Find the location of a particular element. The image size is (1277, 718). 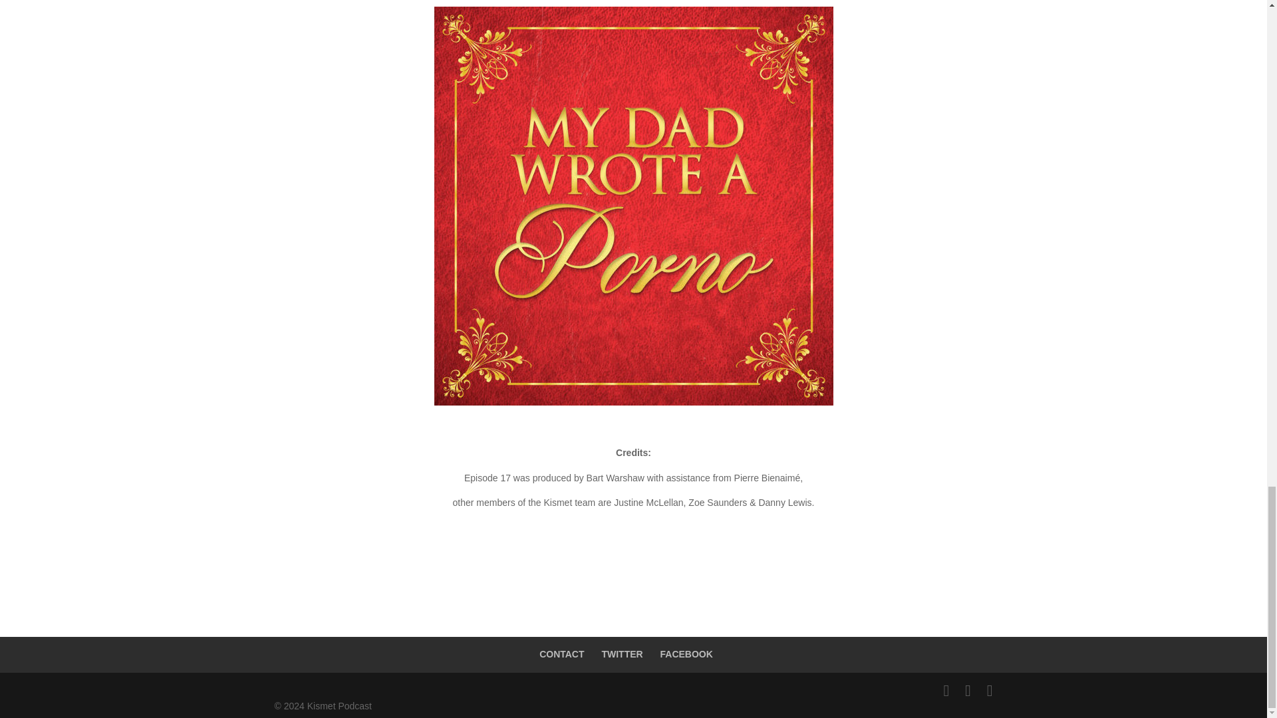

TWITTER is located at coordinates (621, 654).